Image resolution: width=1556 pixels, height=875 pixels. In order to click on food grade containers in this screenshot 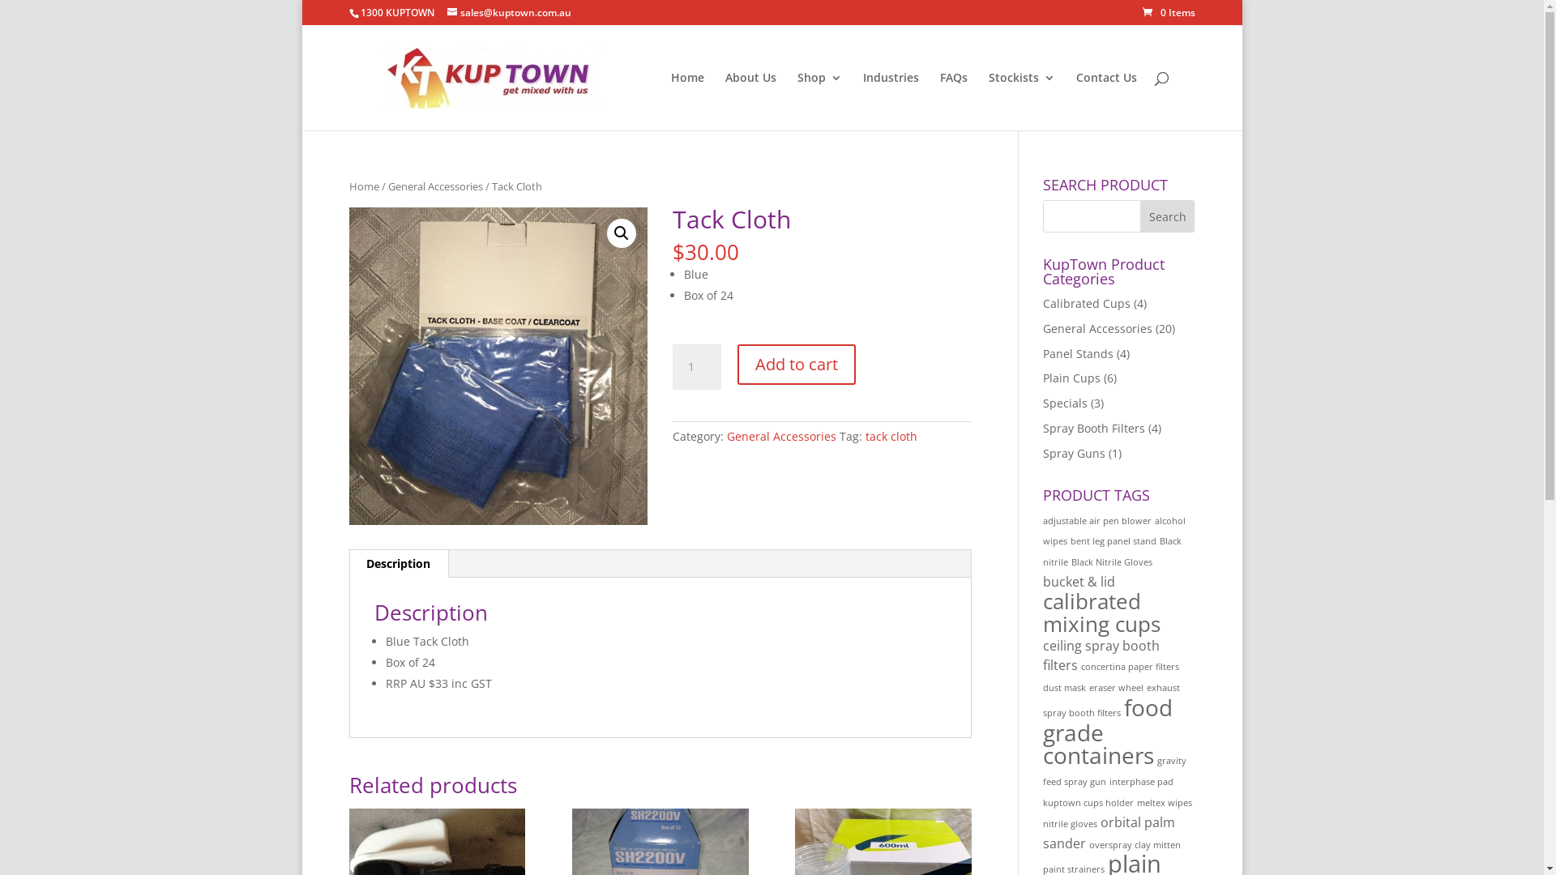, I will do `click(1108, 732)`.